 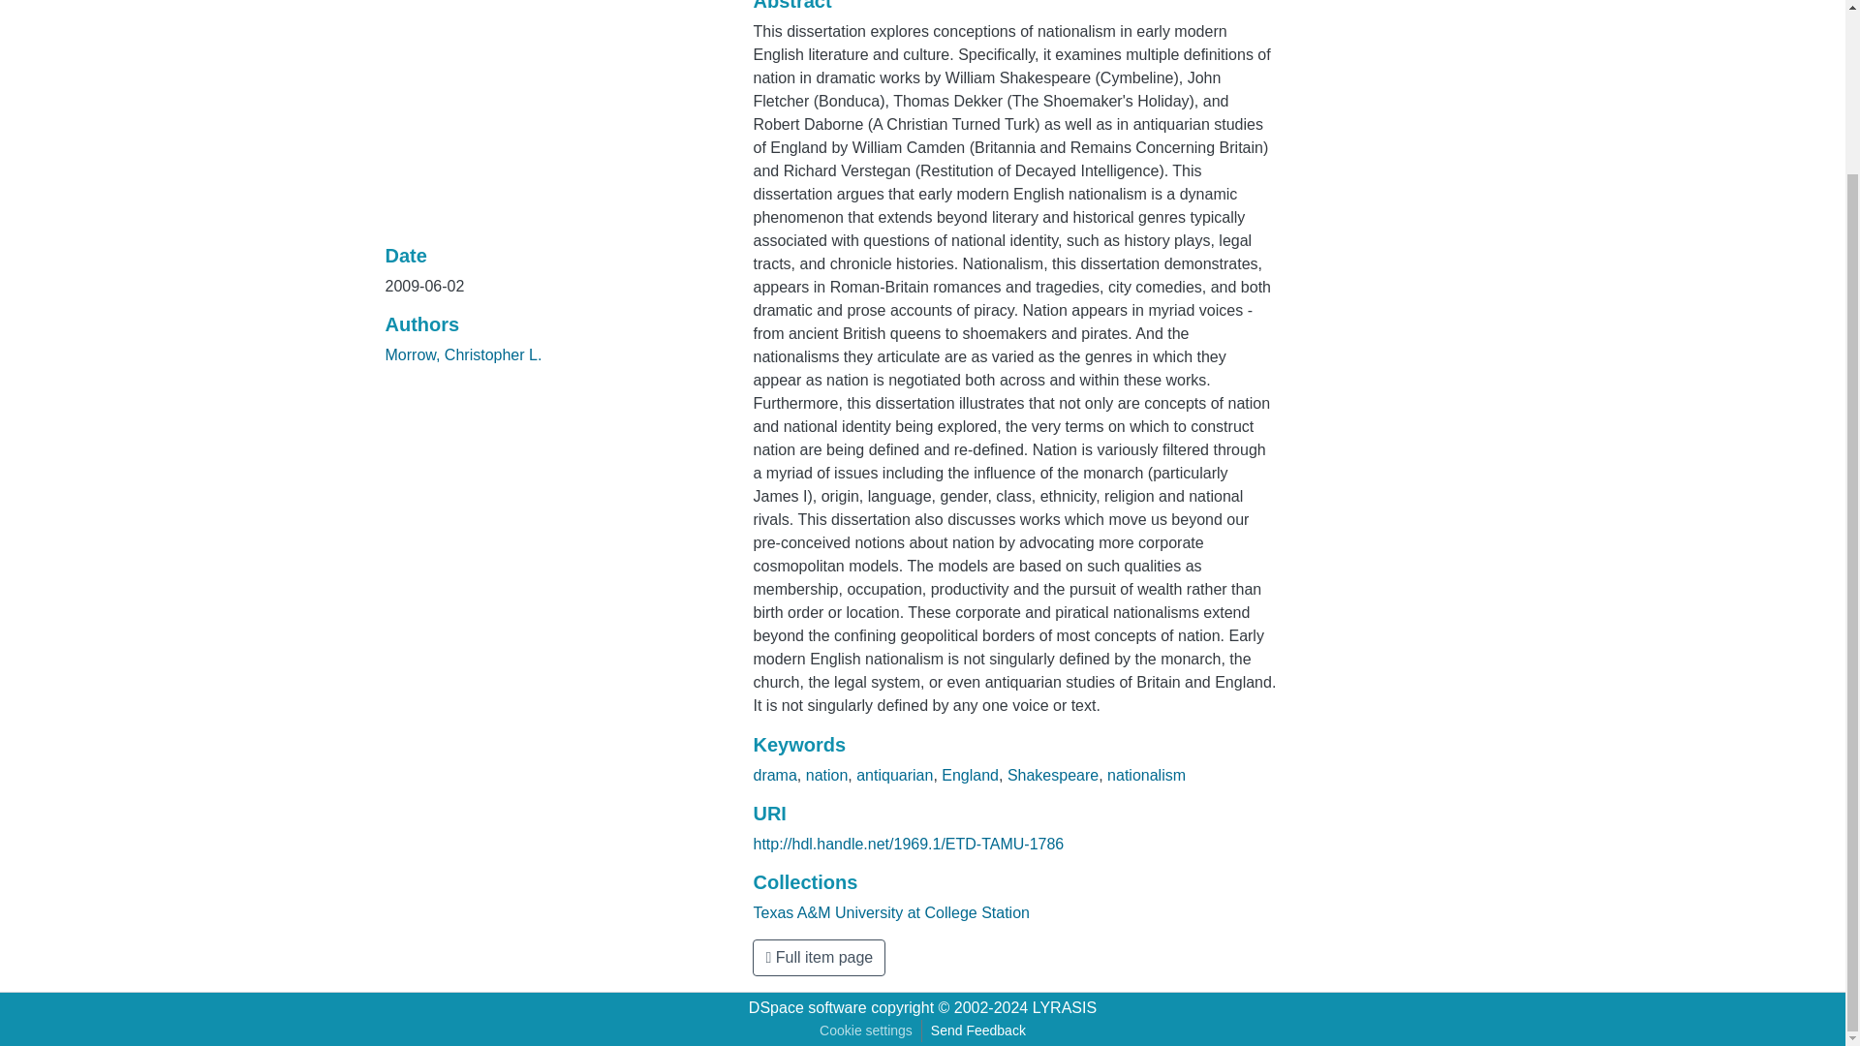 What do you see at coordinates (1053, 775) in the screenshot?
I see `Shakespeare` at bounding box center [1053, 775].